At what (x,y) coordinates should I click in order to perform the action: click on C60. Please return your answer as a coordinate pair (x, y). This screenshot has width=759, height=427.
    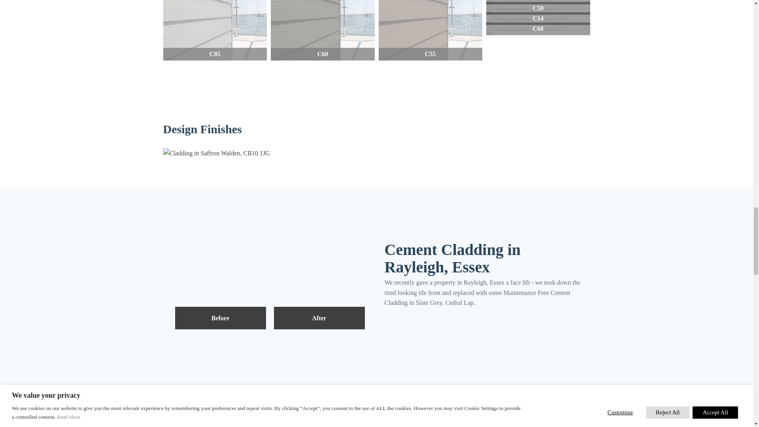
    Looking at the image, I should click on (323, 30).